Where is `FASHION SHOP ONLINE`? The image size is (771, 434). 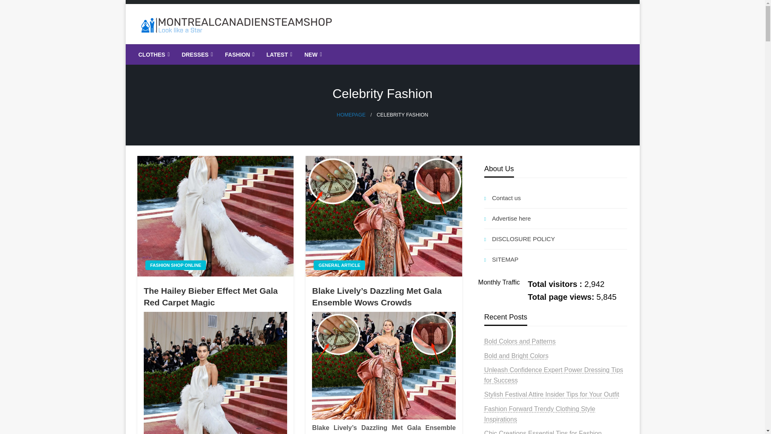
FASHION SHOP ONLINE is located at coordinates (176, 265).